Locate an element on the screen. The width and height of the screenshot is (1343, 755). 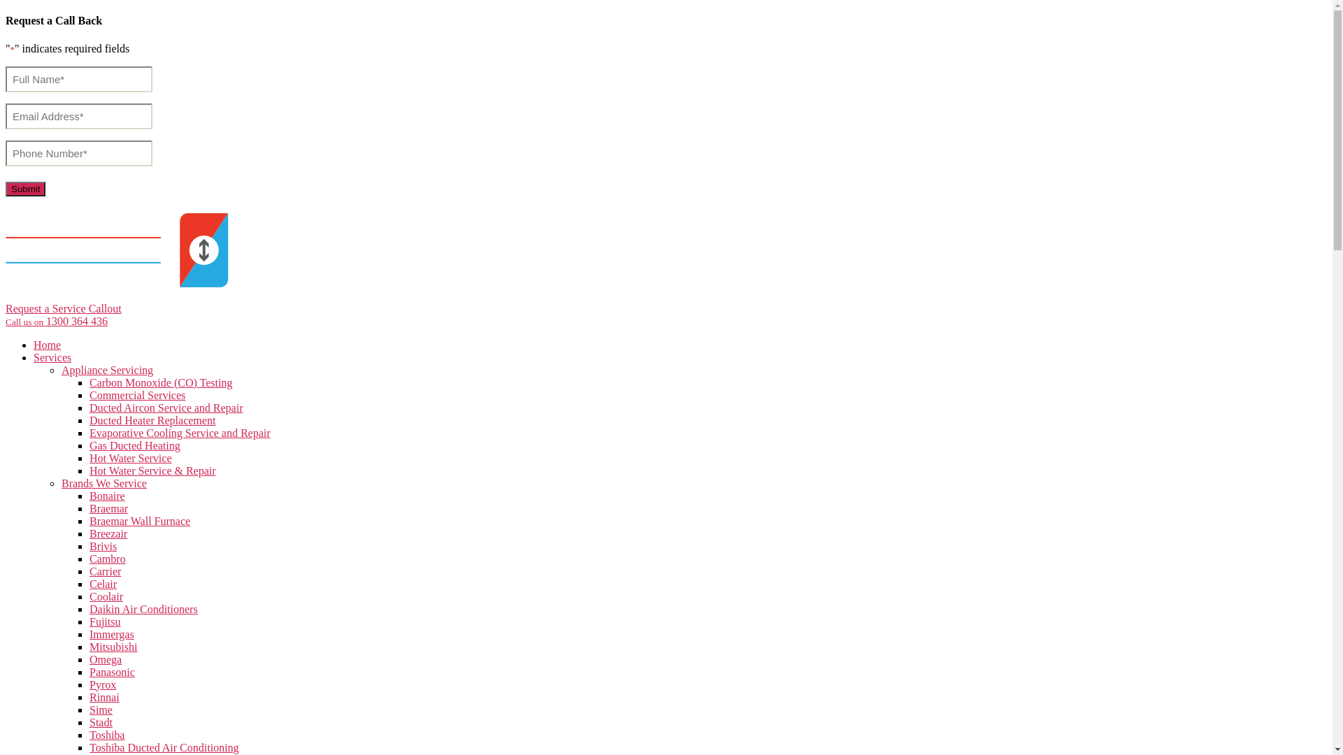
Panasonic is located at coordinates (112, 673).